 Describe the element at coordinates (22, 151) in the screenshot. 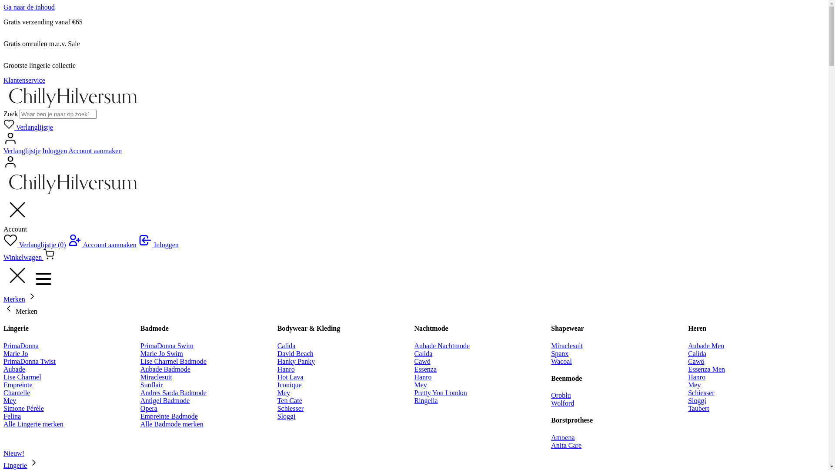

I see `Verlanglijstje` at that location.